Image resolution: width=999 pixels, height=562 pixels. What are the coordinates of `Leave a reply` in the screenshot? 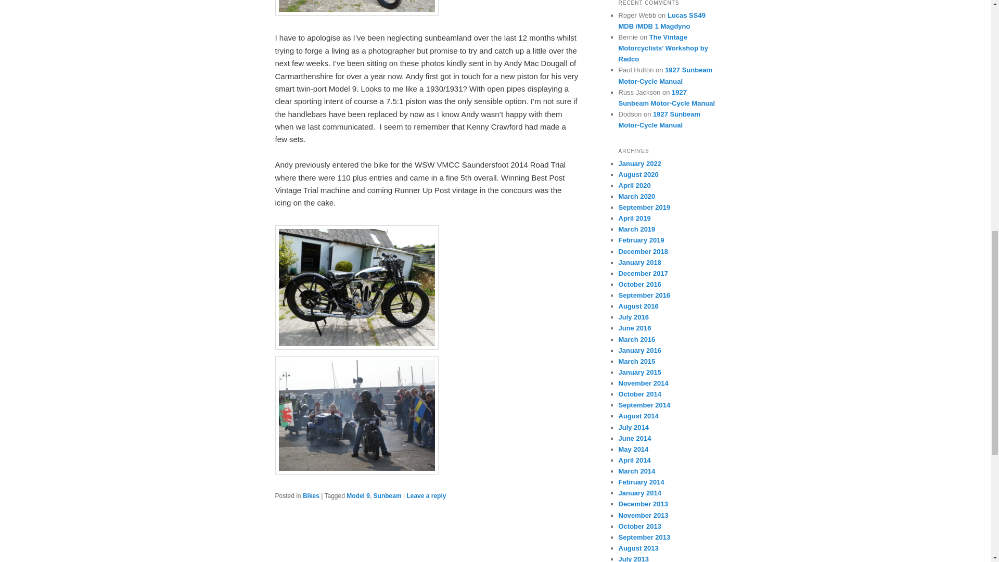 It's located at (426, 496).